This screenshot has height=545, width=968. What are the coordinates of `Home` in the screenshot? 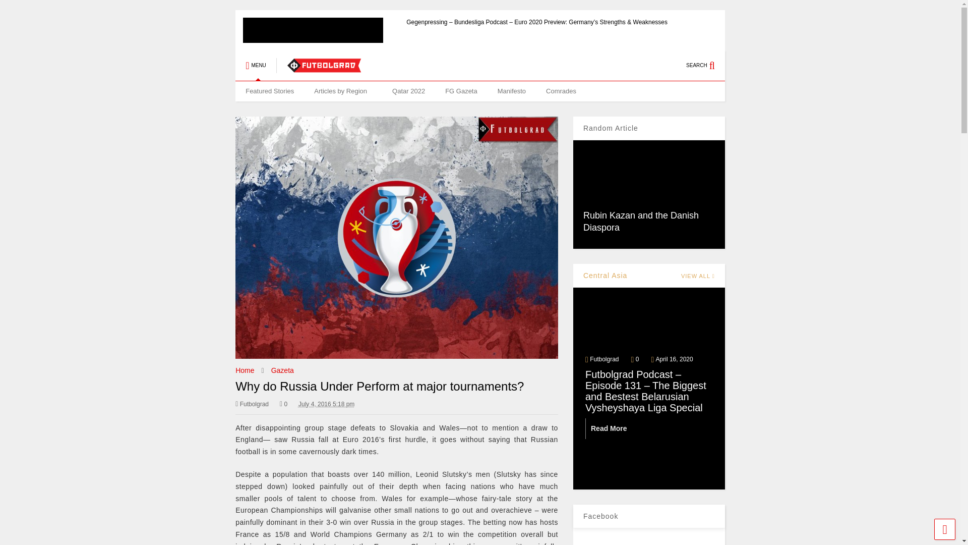 It's located at (244, 370).